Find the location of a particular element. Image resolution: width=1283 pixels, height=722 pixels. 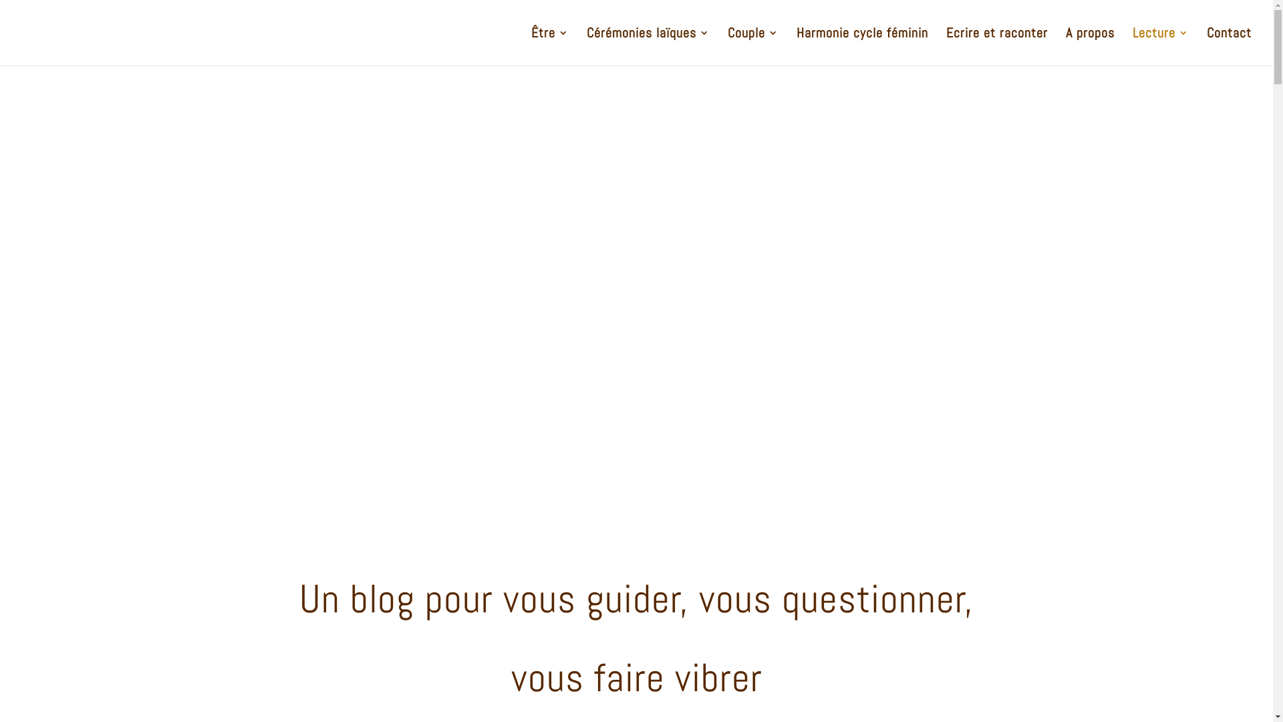

A propos is located at coordinates (1091, 47).